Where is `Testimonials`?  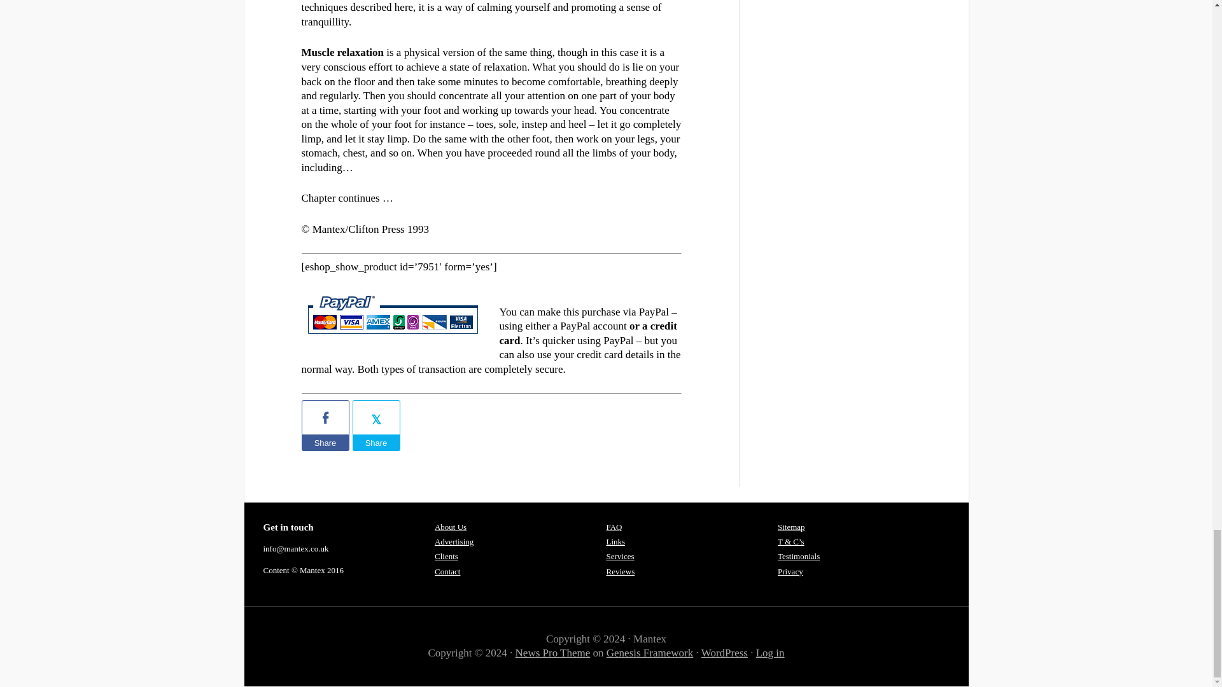 Testimonials is located at coordinates (798, 556).